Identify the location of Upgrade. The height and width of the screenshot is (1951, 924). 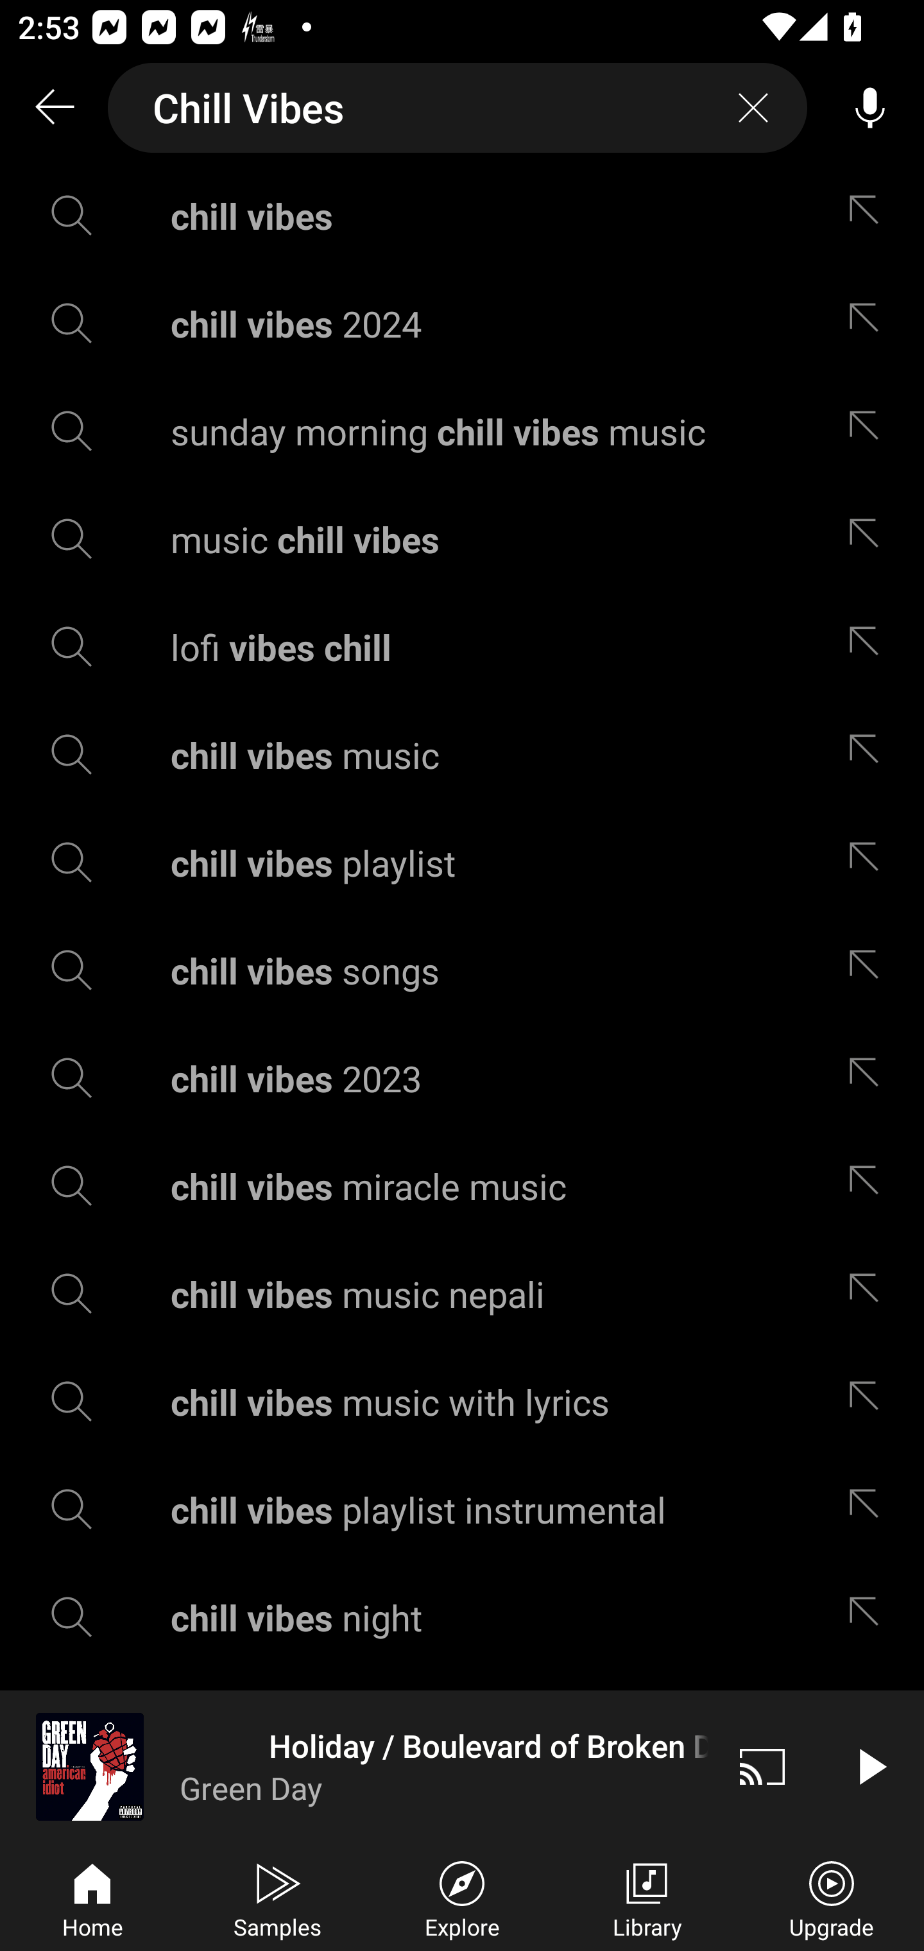
(832, 1897).